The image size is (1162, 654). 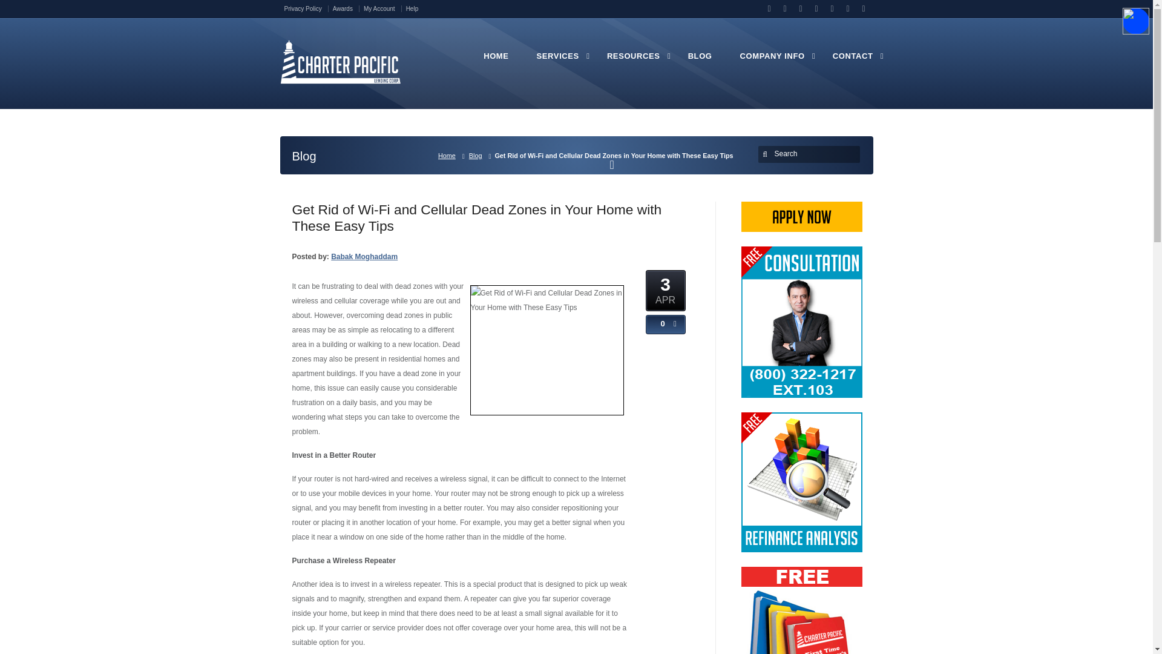 What do you see at coordinates (478, 155) in the screenshot?
I see `Blog` at bounding box center [478, 155].